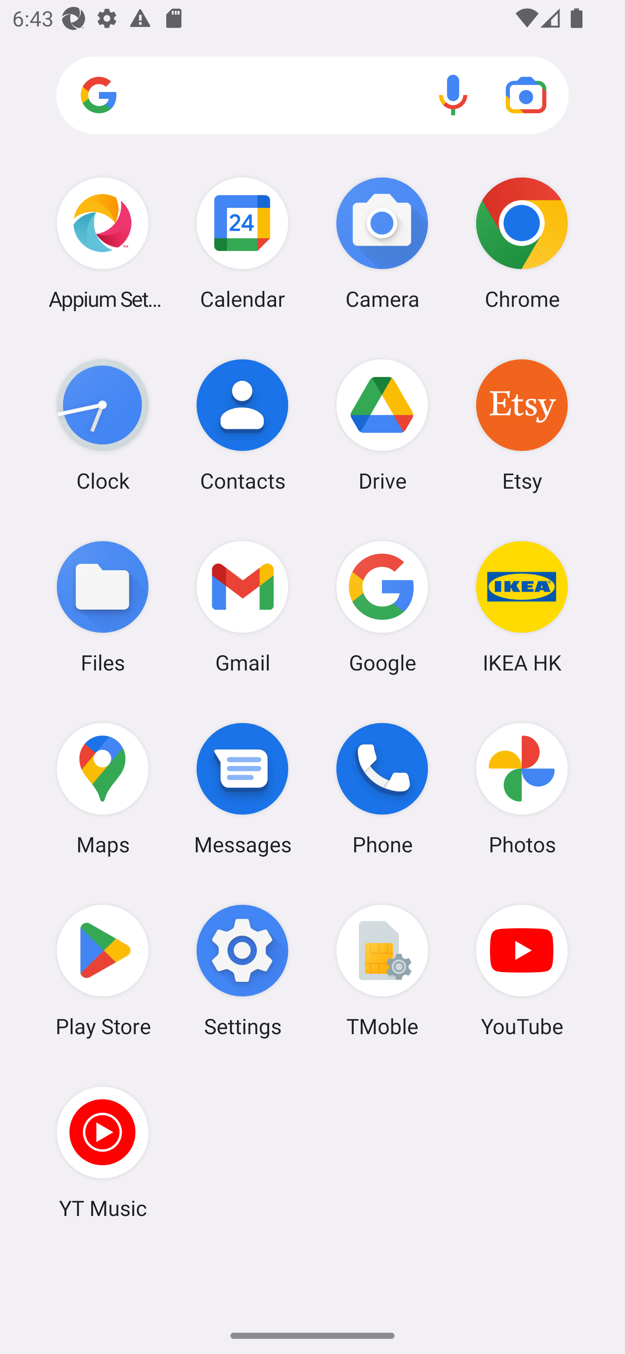  What do you see at coordinates (242, 971) in the screenshot?
I see `Settings` at bounding box center [242, 971].